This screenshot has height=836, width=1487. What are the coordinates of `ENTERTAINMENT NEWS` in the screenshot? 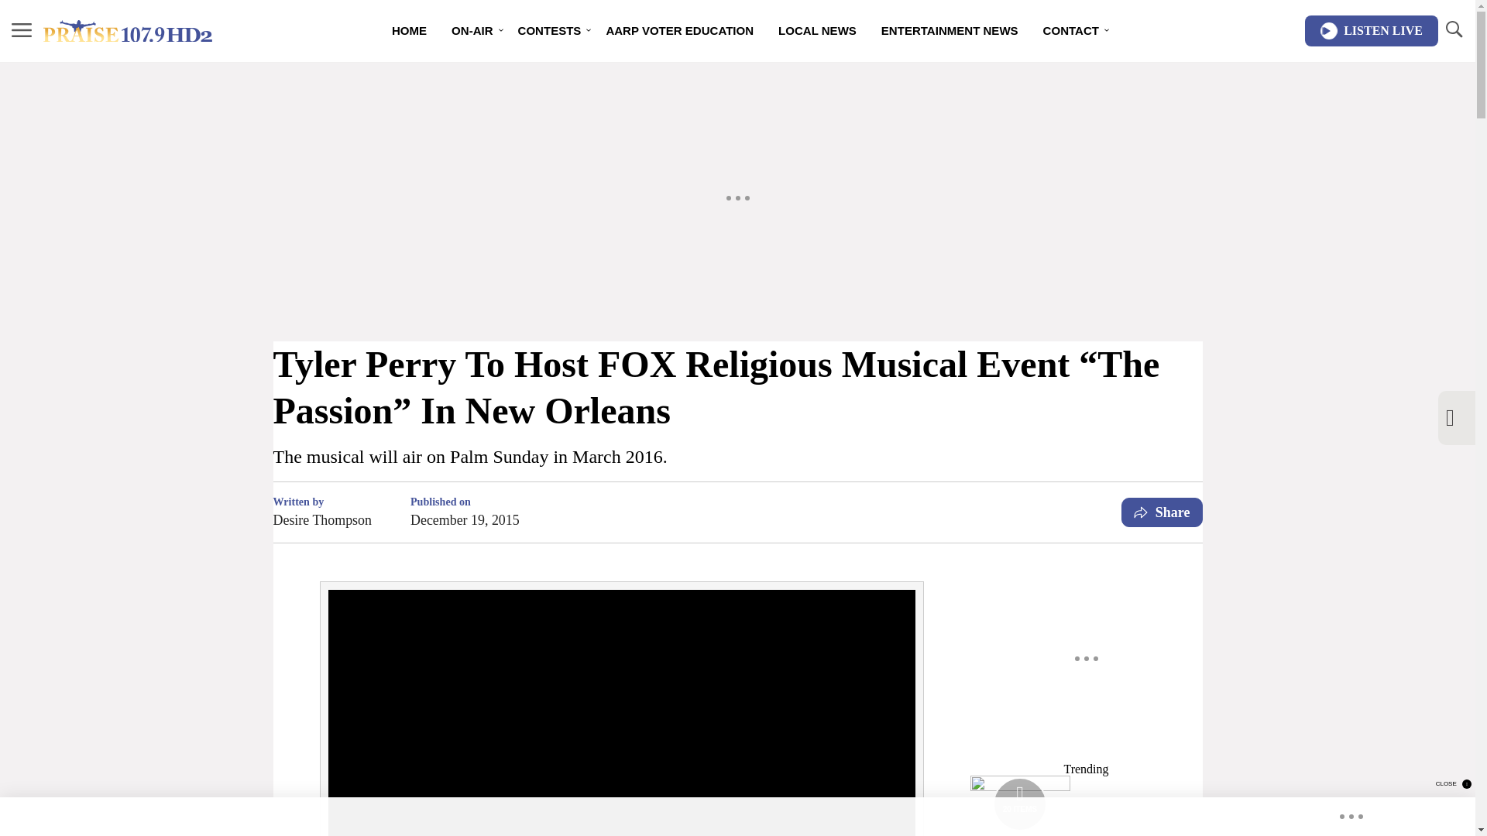 It's located at (950, 31).